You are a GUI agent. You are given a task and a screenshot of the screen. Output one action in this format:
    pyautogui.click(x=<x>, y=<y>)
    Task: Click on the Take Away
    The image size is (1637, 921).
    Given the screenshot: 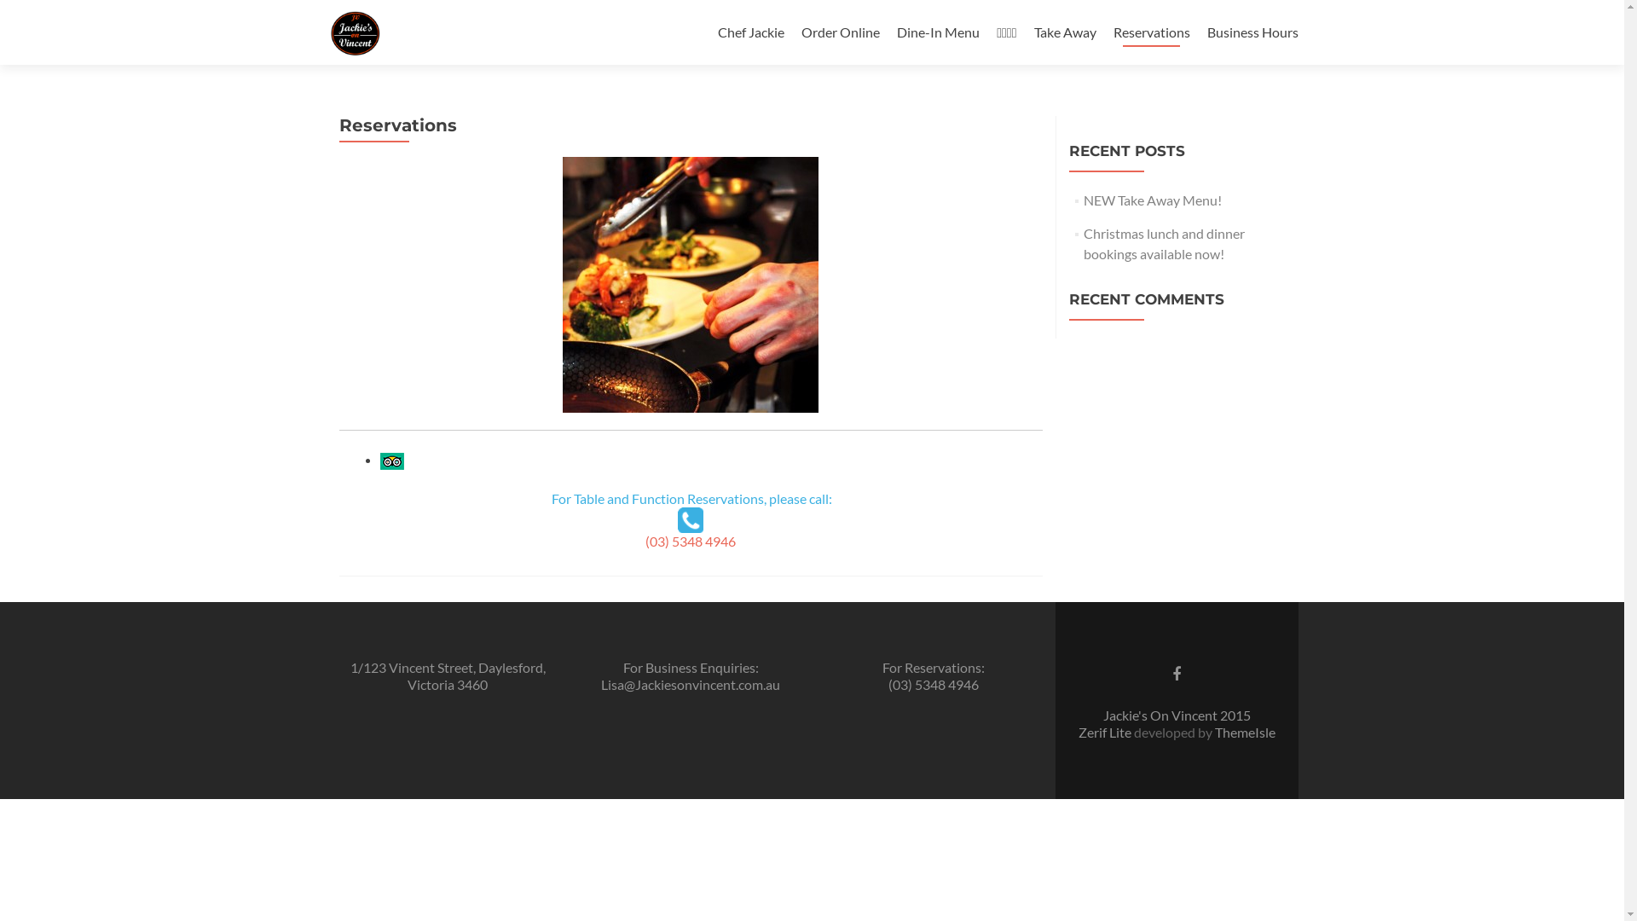 What is the action you would take?
    pyautogui.click(x=1064, y=32)
    